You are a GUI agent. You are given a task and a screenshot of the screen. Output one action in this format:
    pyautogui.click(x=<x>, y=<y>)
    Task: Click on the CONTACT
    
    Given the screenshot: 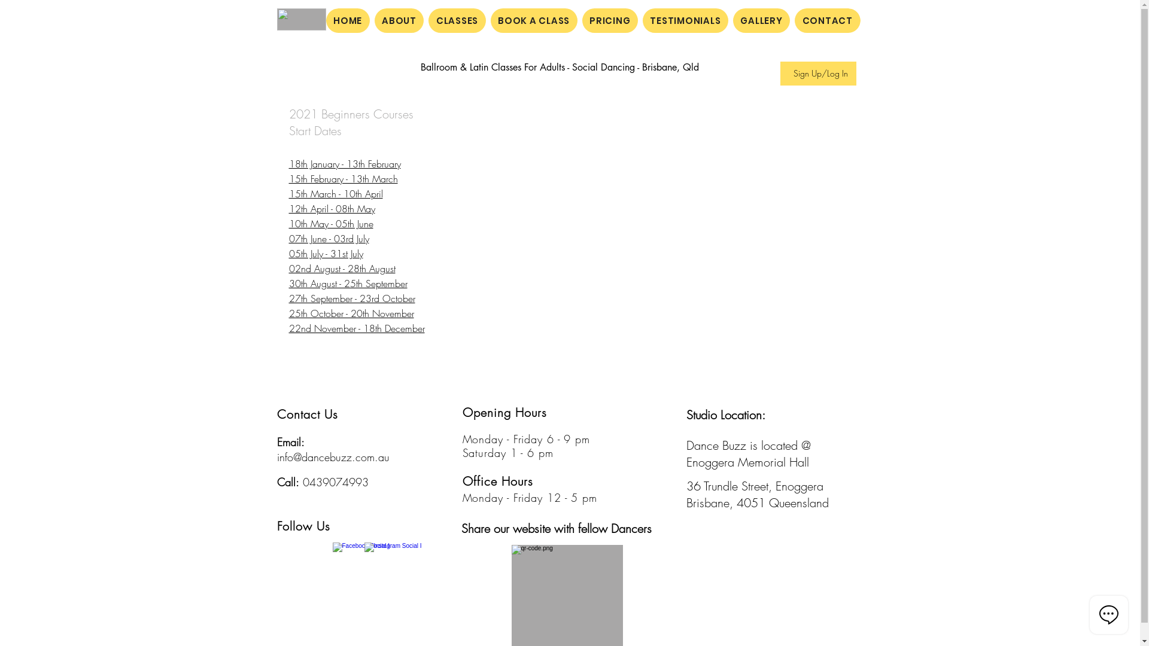 What is the action you would take?
    pyautogui.click(x=827, y=20)
    